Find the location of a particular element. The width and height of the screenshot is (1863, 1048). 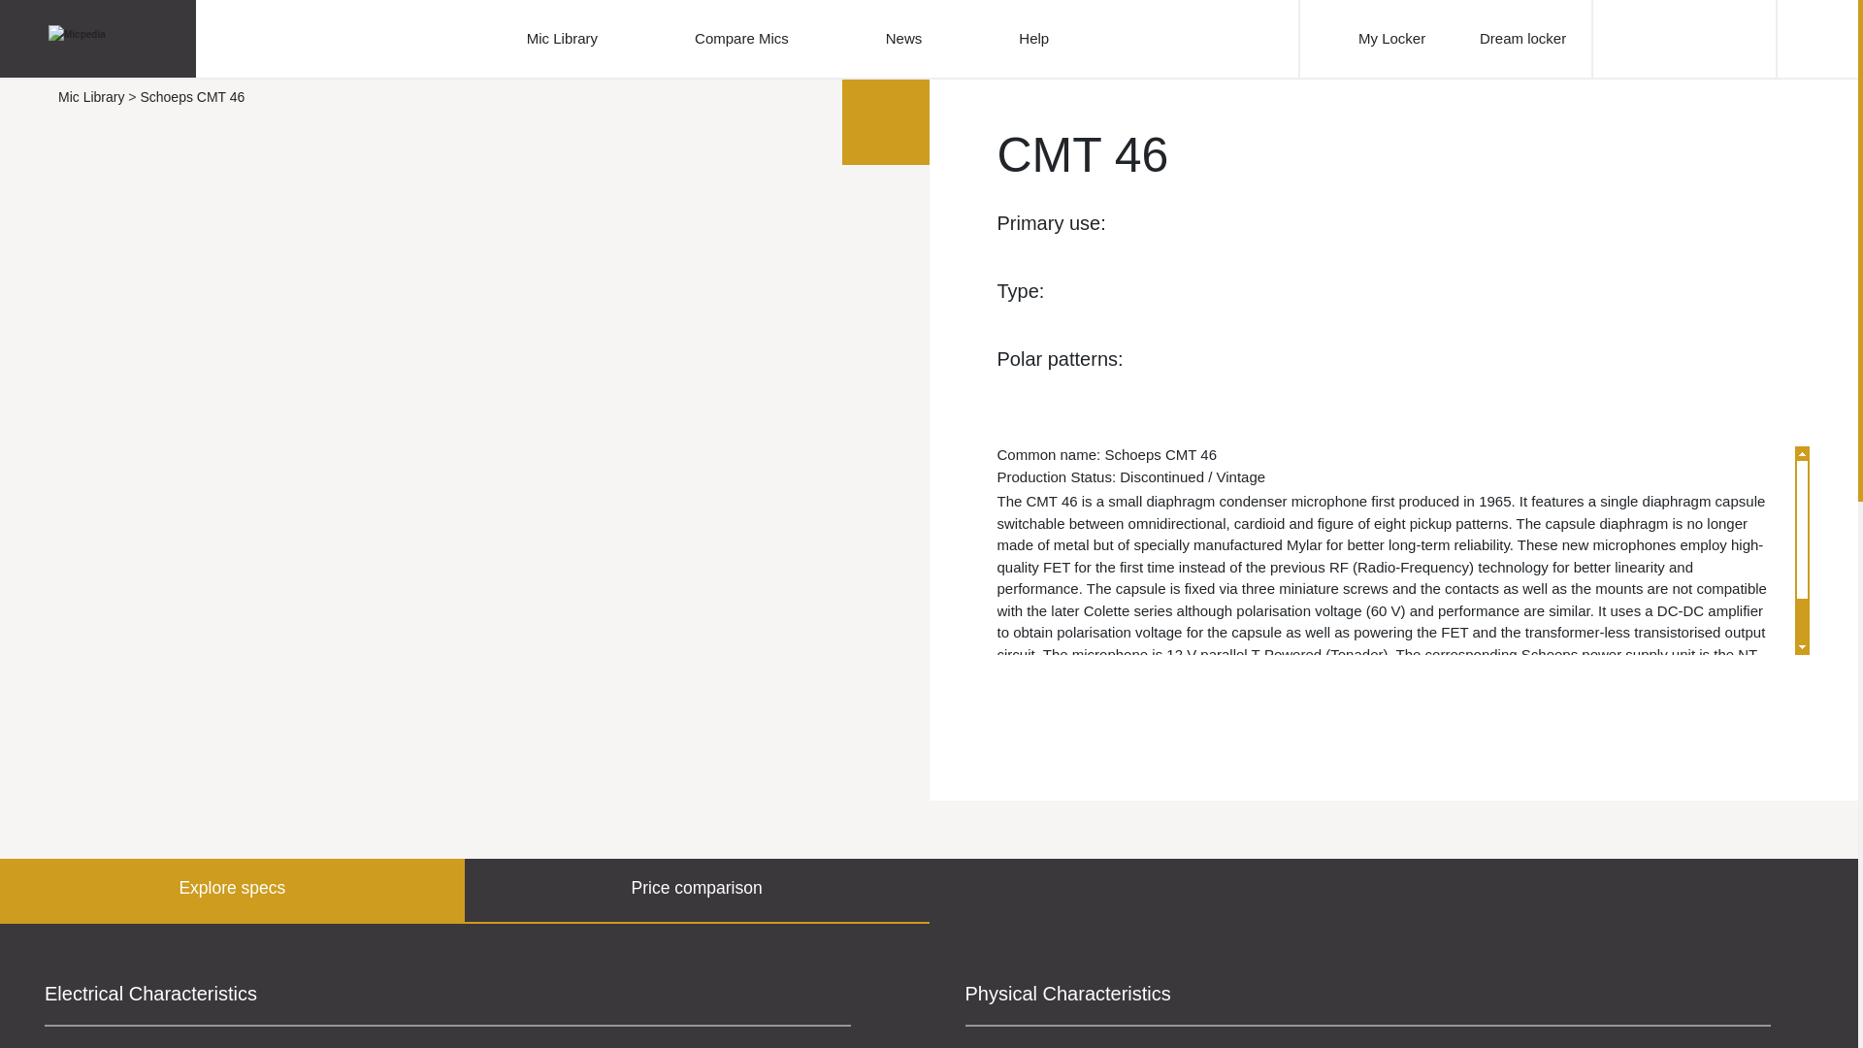

Mic Library is located at coordinates (563, 39).